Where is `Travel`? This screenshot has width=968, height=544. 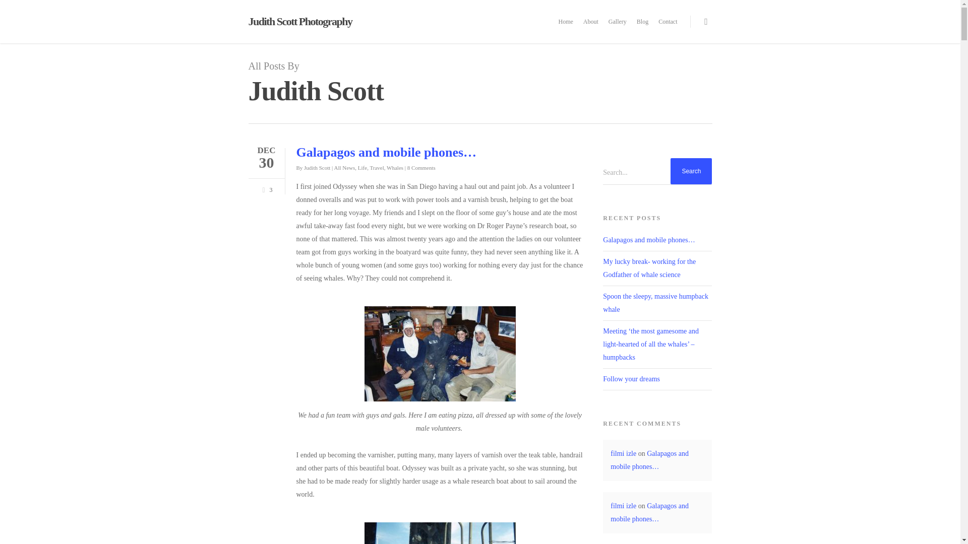 Travel is located at coordinates (376, 168).